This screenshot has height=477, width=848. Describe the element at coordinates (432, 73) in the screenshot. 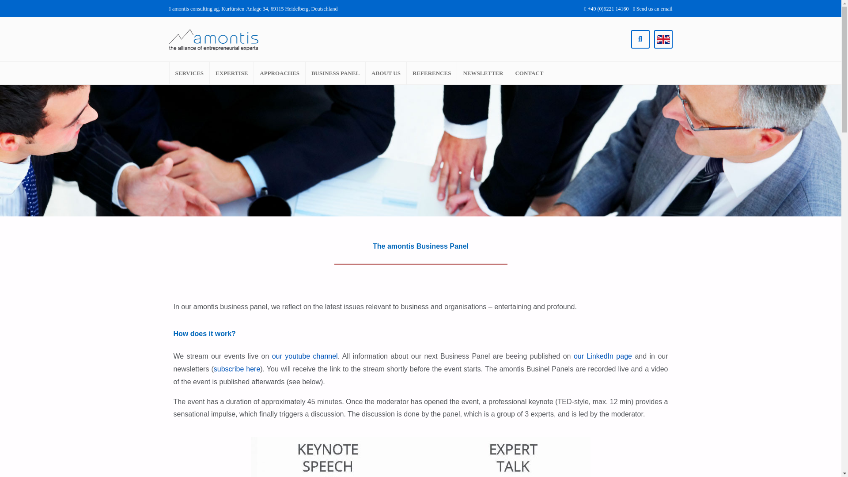

I see `REFERENCES` at that location.